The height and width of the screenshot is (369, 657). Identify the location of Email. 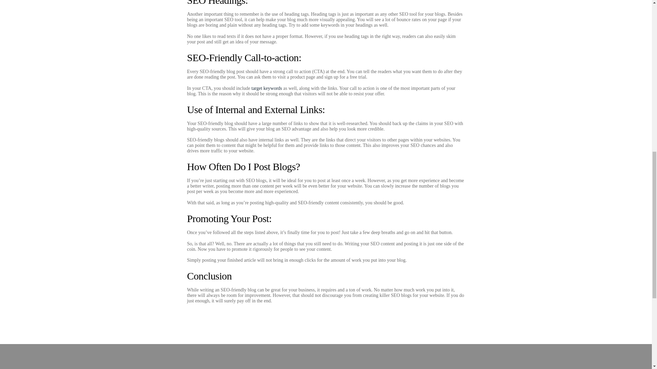
(244, 356).